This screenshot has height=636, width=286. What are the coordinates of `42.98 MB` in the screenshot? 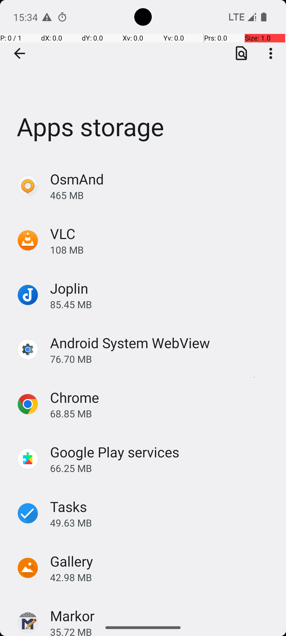 It's located at (163, 577).